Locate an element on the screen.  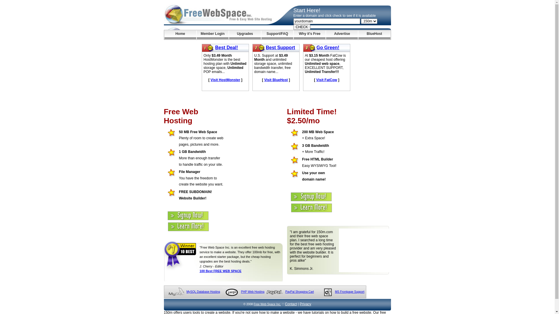
MySQL Database Hosting is located at coordinates (203, 292).